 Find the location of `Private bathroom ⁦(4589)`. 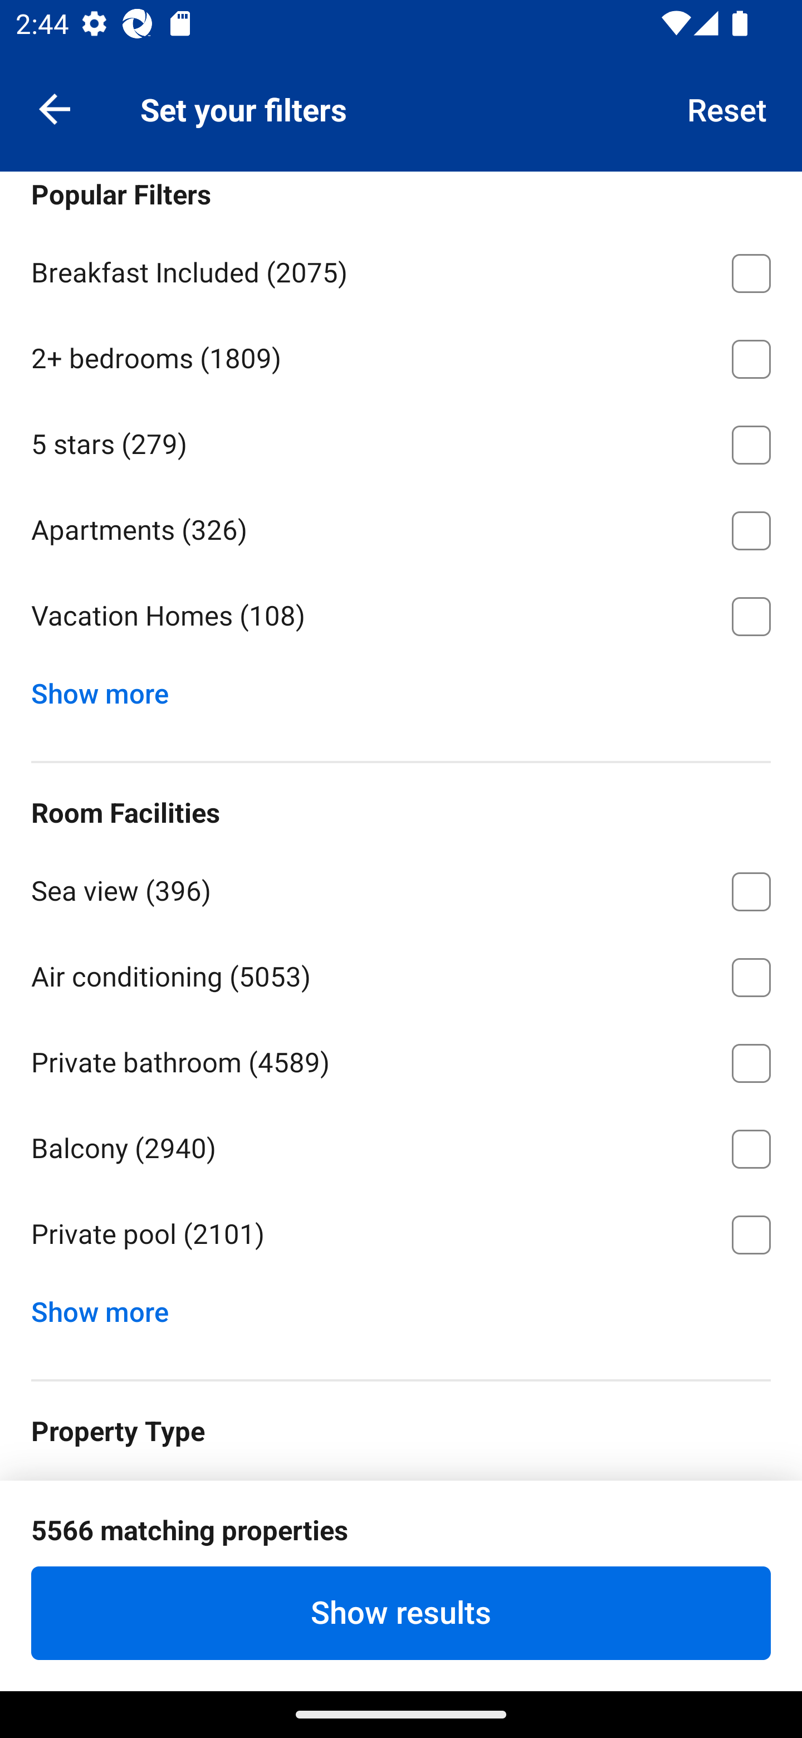

Private bathroom ⁦(4589) is located at coordinates (401, 1060).